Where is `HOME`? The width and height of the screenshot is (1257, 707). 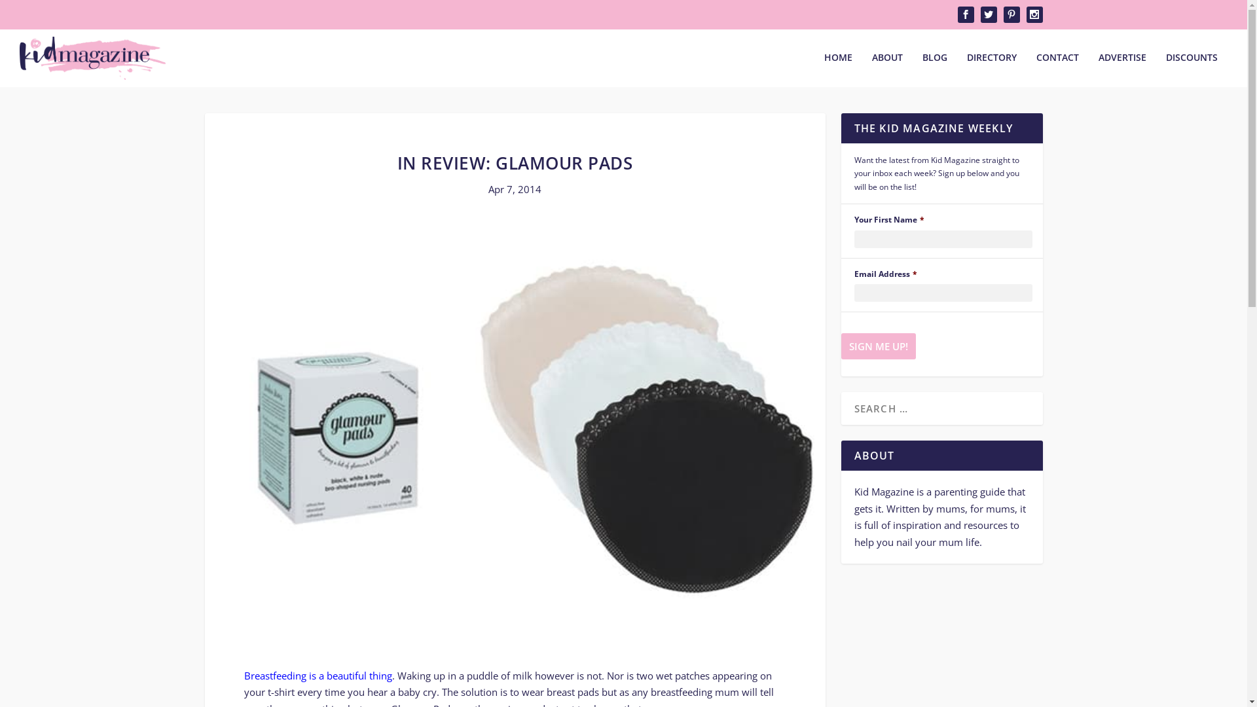 HOME is located at coordinates (838, 69).